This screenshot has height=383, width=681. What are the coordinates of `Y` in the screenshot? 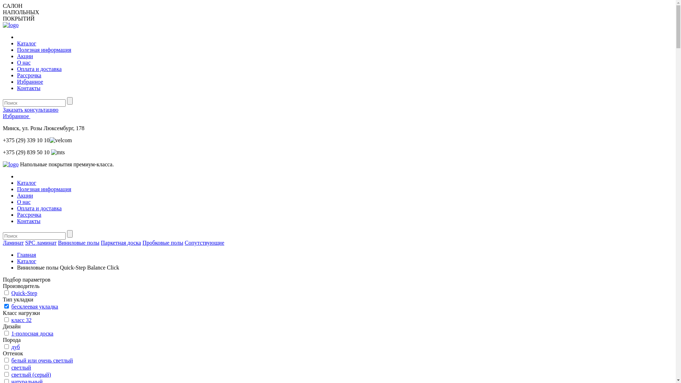 It's located at (6, 320).